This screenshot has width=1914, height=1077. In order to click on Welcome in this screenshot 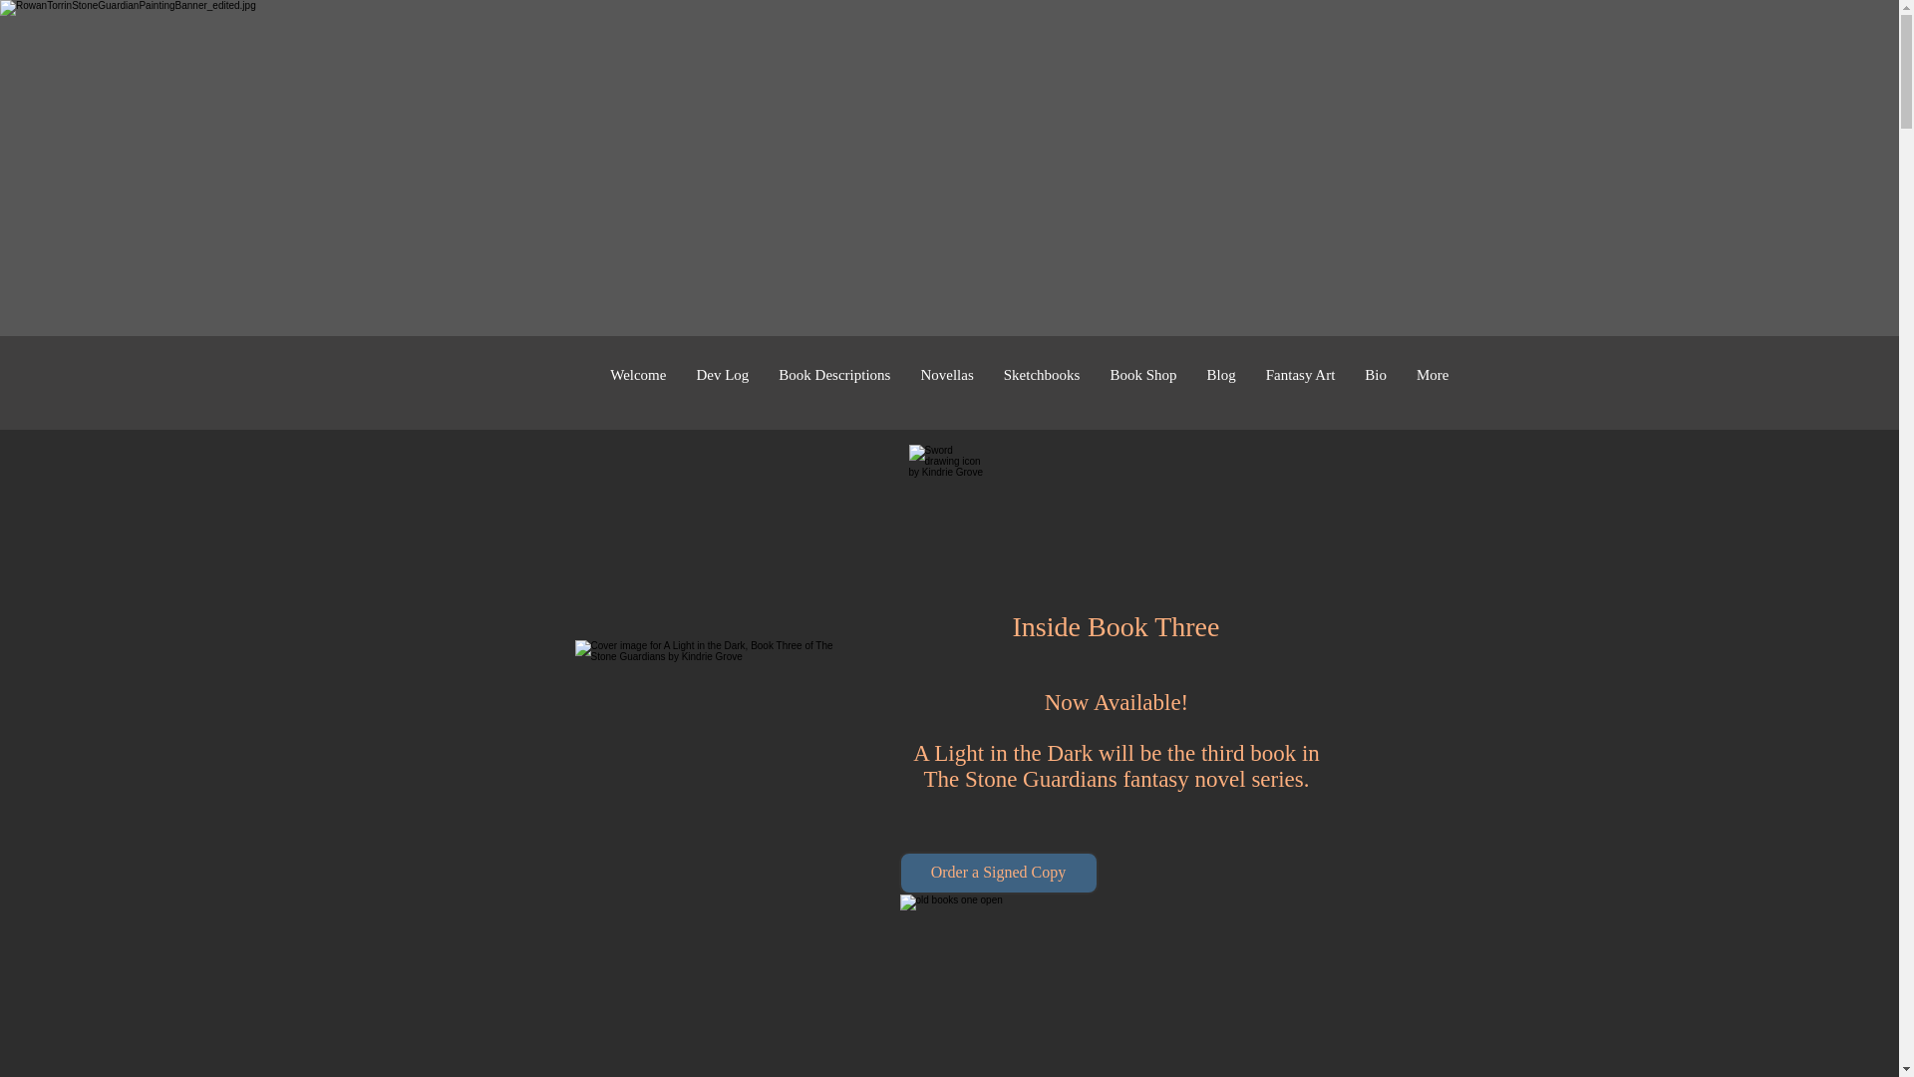, I will do `click(638, 381)`.